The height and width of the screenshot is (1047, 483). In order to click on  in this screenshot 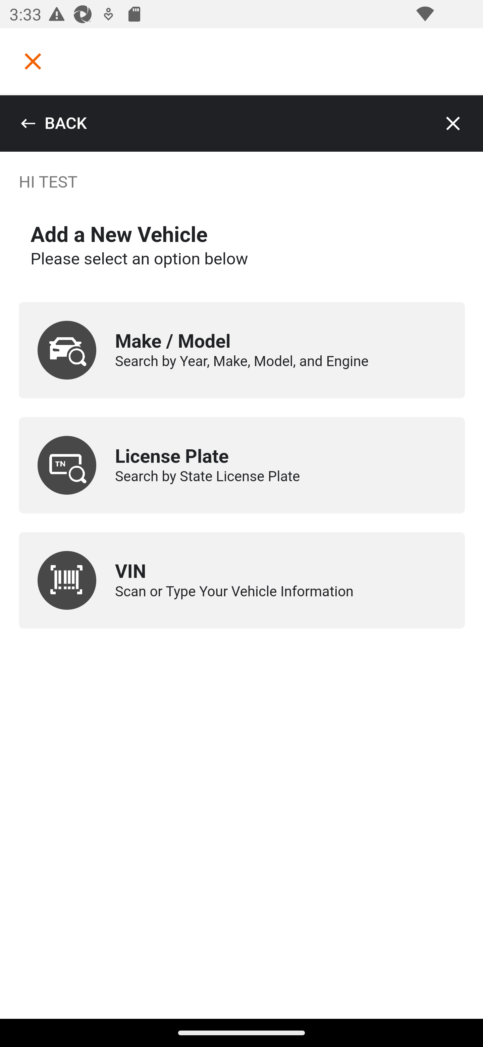, I will do `click(33, 61)`.